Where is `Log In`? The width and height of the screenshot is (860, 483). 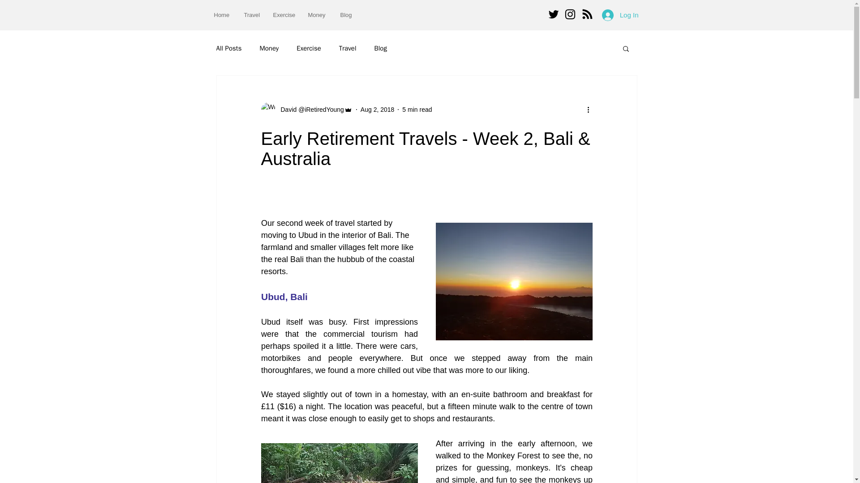 Log In is located at coordinates (620, 14).